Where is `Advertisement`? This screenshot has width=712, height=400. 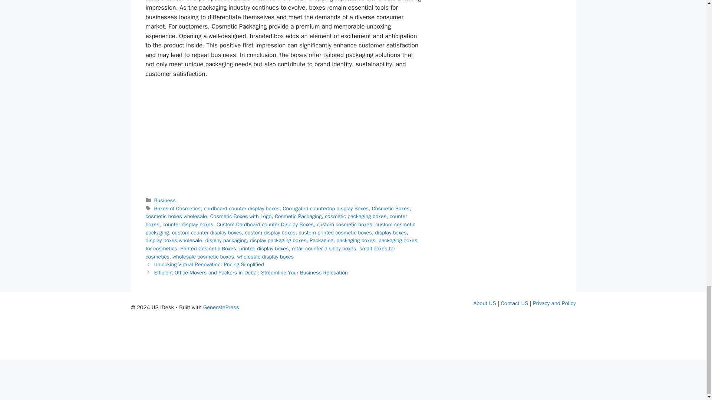 Advertisement is located at coordinates (353, 381).